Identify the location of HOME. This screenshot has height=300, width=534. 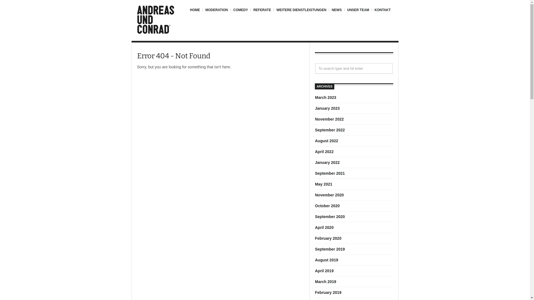
(196, 13).